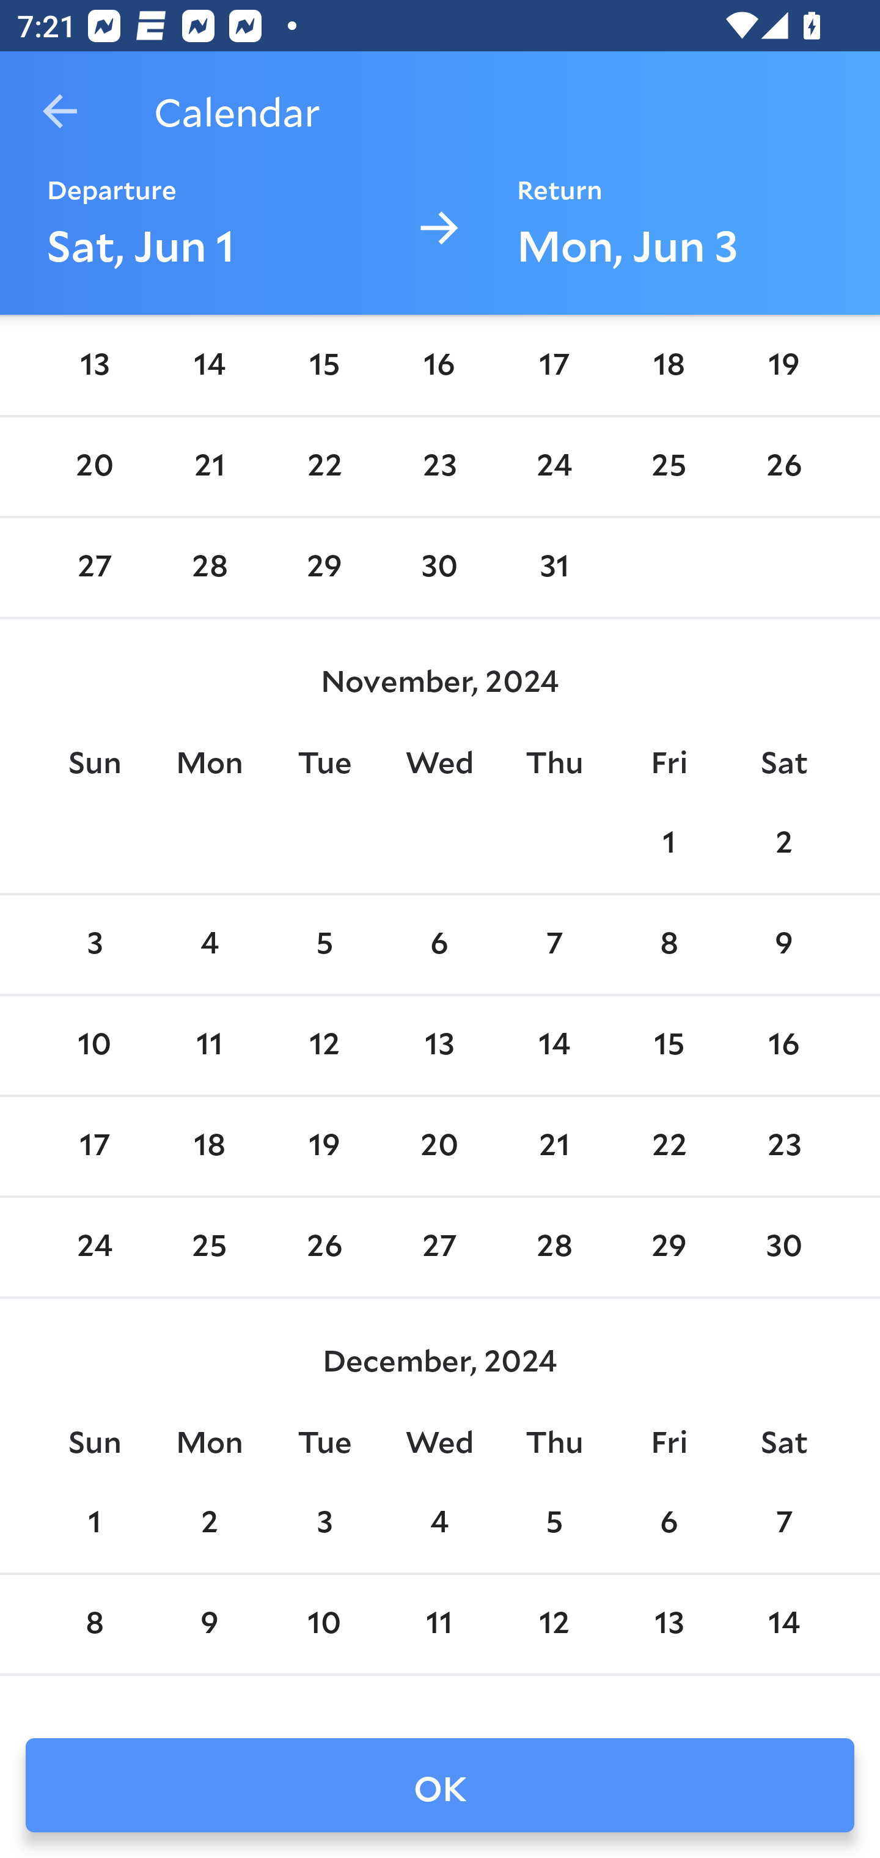  I want to click on 21, so click(210, 466).